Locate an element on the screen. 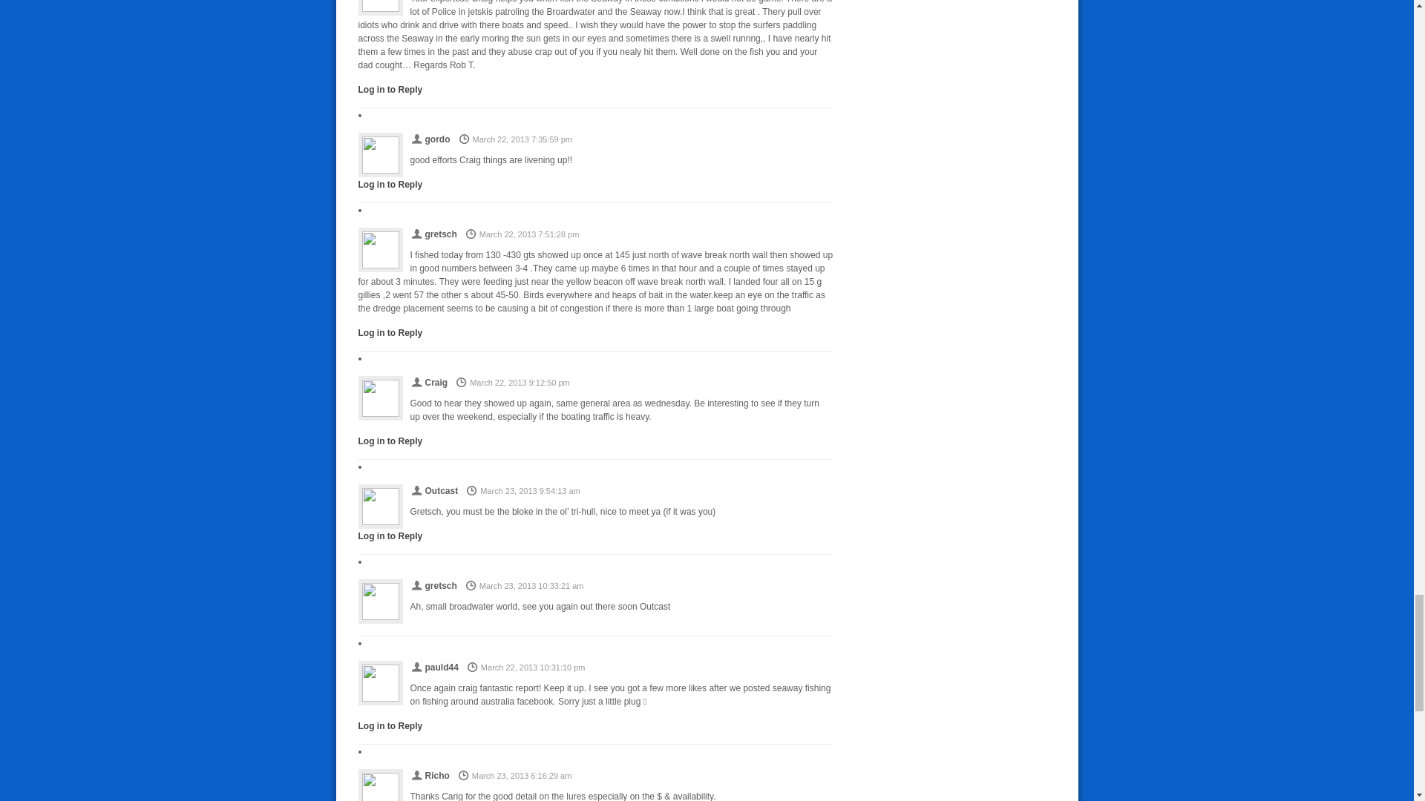 The width and height of the screenshot is (1425, 801). Log in to Reply is located at coordinates (389, 332).